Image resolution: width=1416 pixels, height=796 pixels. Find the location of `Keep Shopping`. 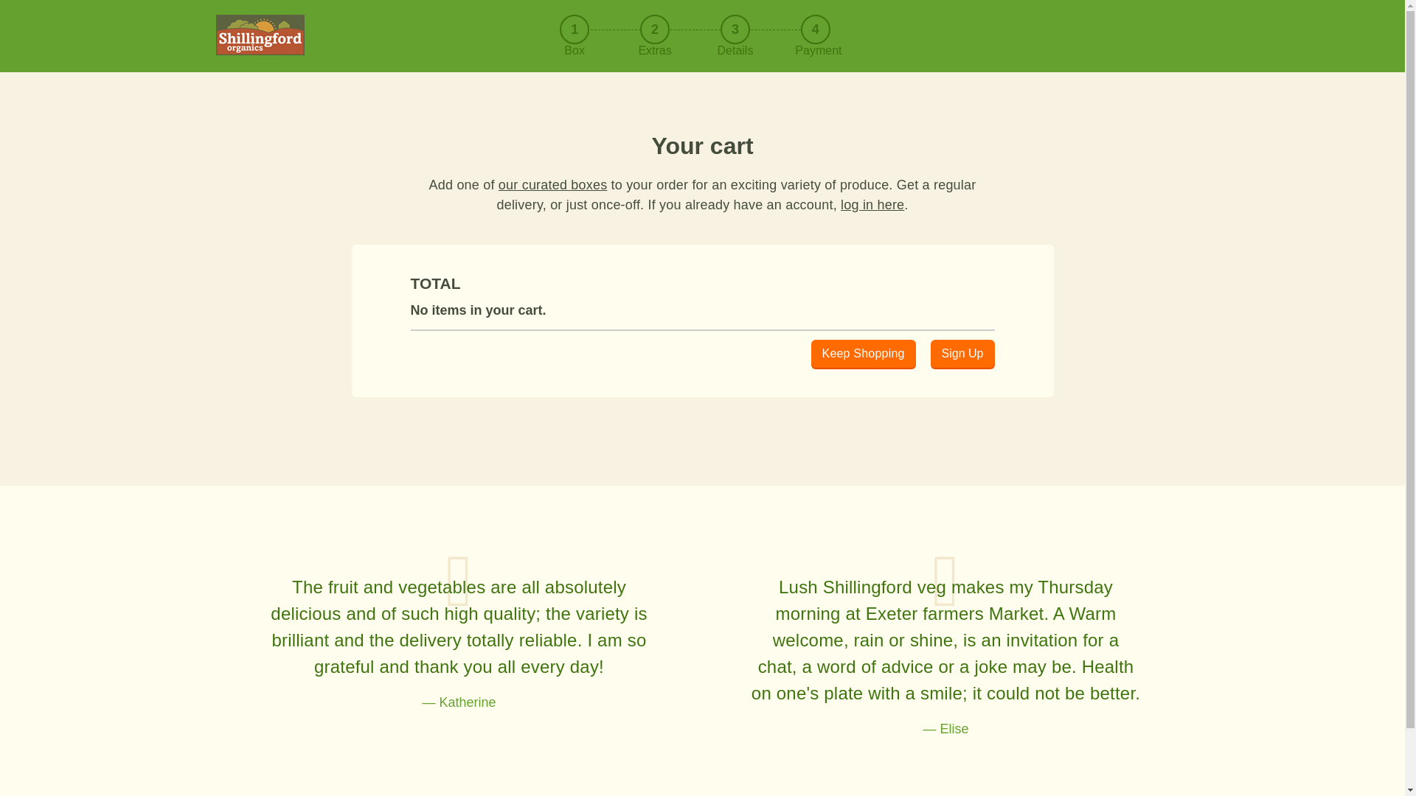

Keep Shopping is located at coordinates (864, 354).